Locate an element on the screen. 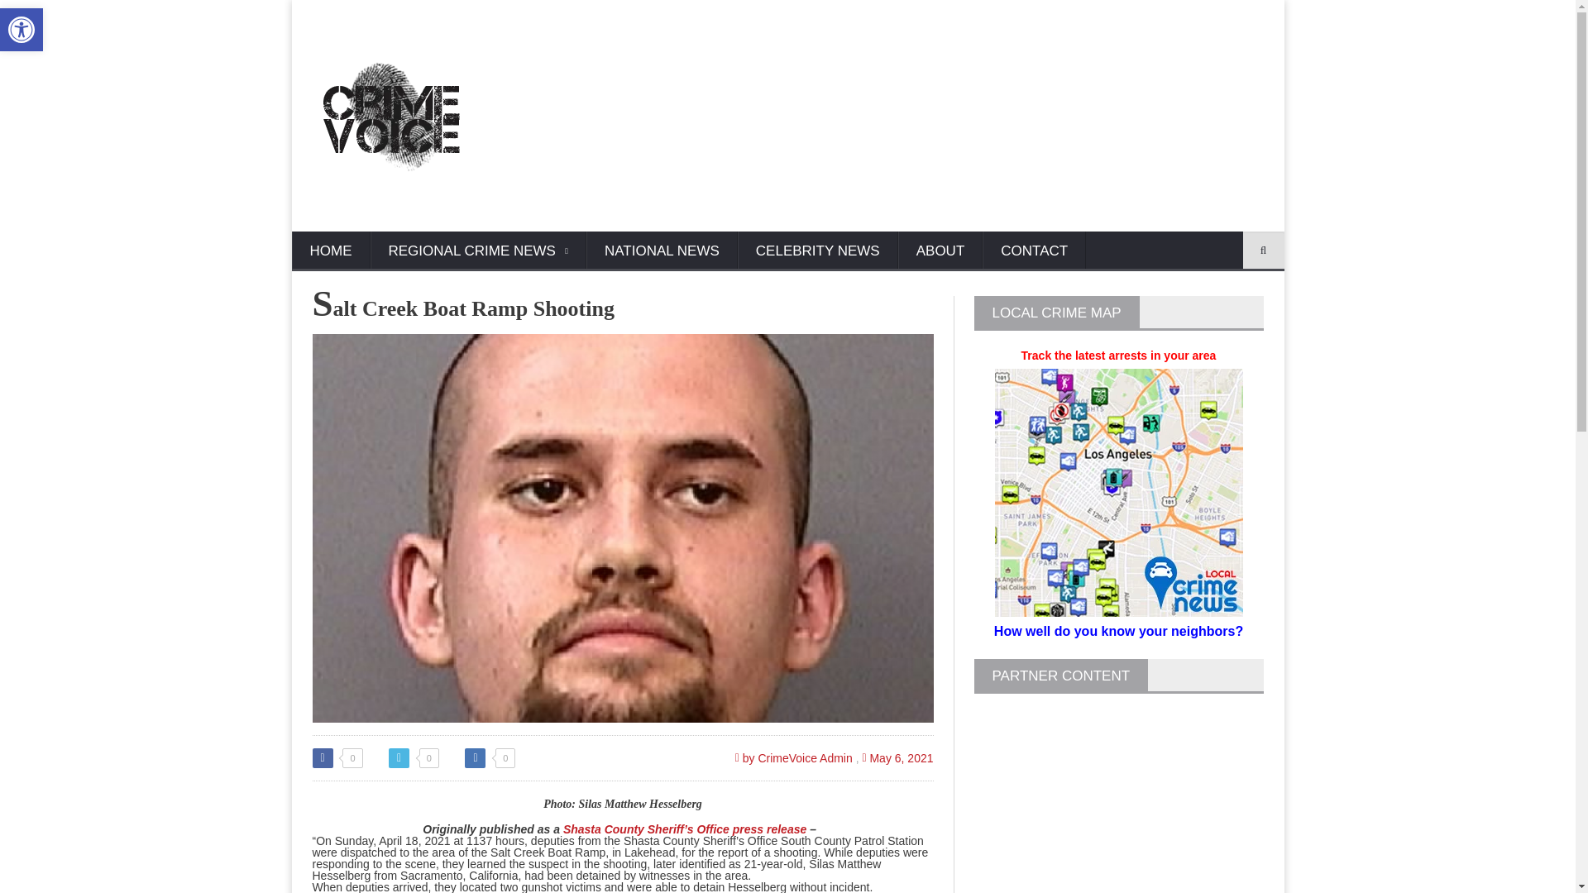 The height and width of the screenshot is (893, 1588). May 6, 2021 is located at coordinates (897, 757).